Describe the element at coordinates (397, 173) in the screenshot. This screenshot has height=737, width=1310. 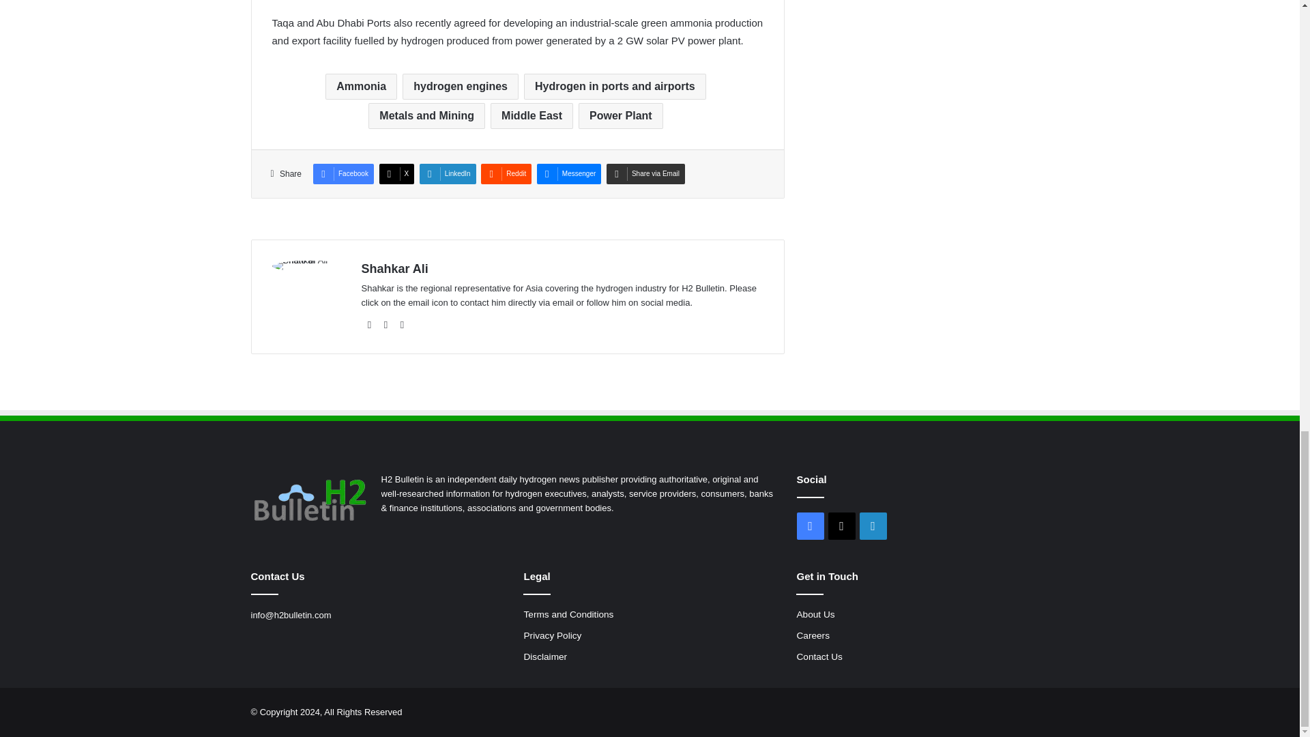
I see `X` at that location.